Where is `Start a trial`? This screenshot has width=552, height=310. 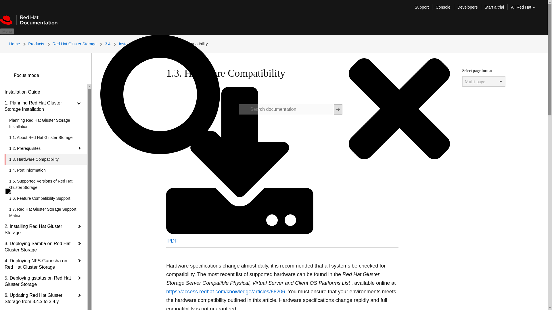
Start a trial is located at coordinates (494, 7).